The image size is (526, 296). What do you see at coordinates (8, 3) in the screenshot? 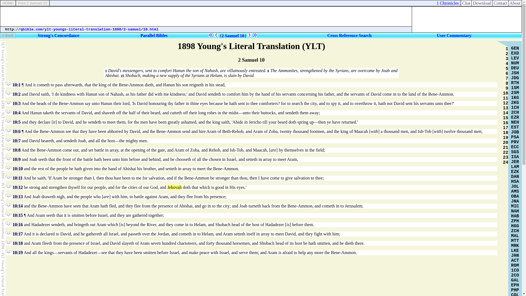
I see `HOME` at bounding box center [8, 3].